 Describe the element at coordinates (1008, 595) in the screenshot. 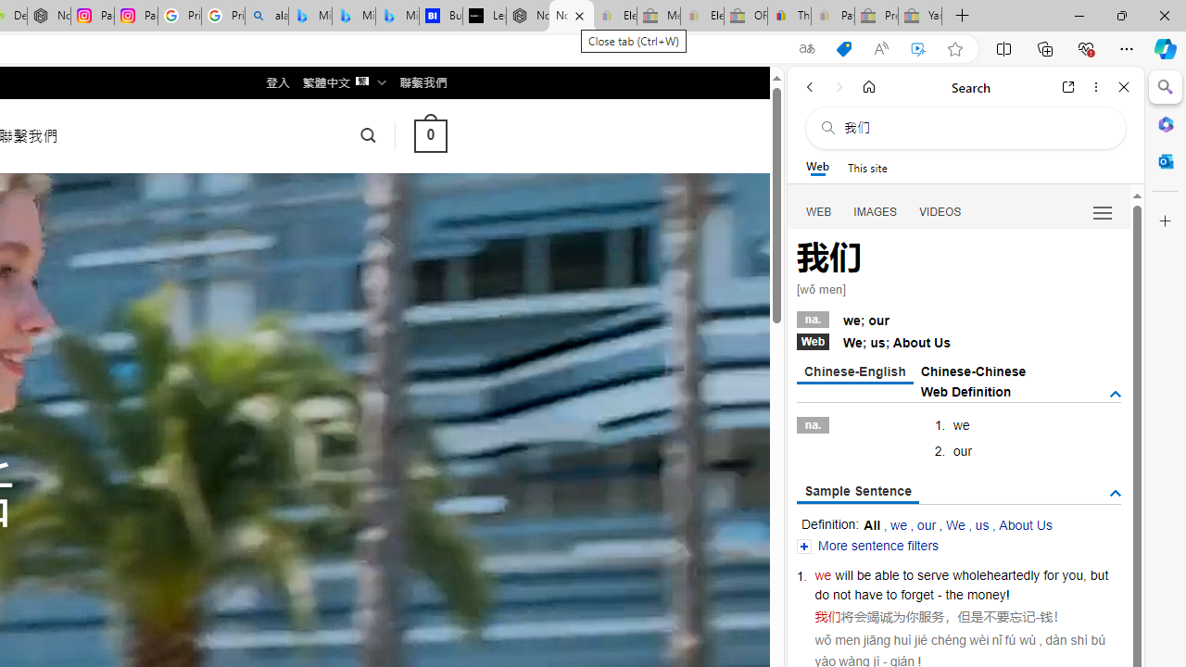

I see `!` at that location.